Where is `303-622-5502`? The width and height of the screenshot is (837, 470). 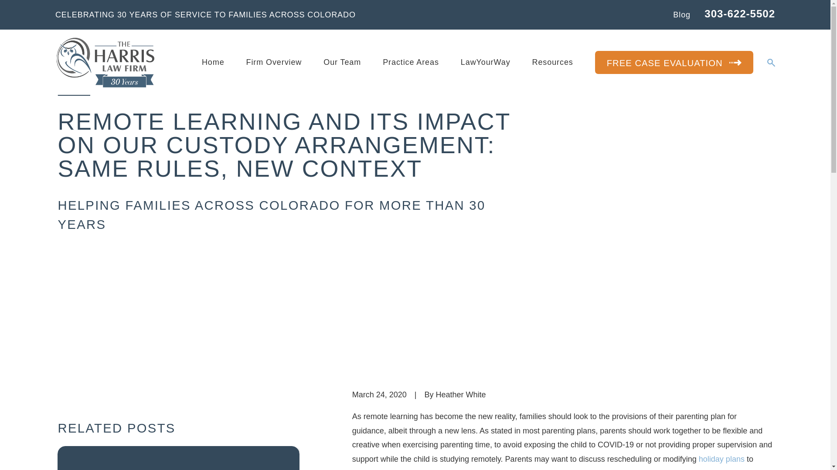
303-622-5502 is located at coordinates (739, 14).